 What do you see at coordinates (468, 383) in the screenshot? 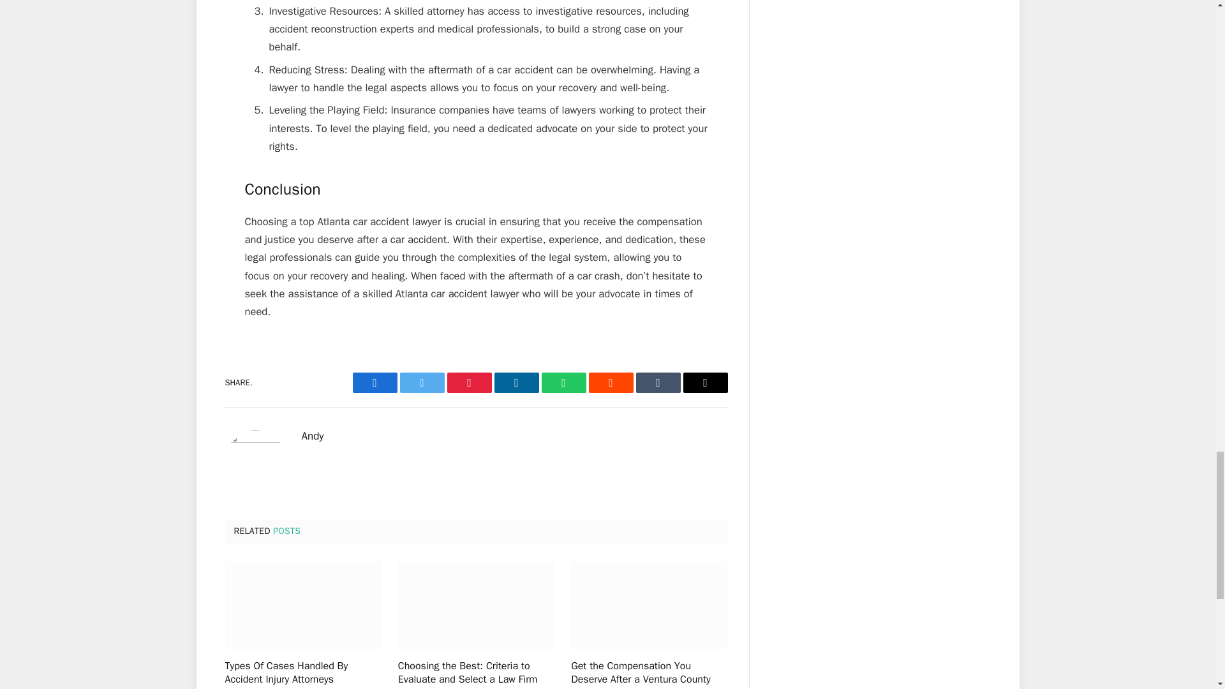
I see `Pinterest` at bounding box center [468, 383].